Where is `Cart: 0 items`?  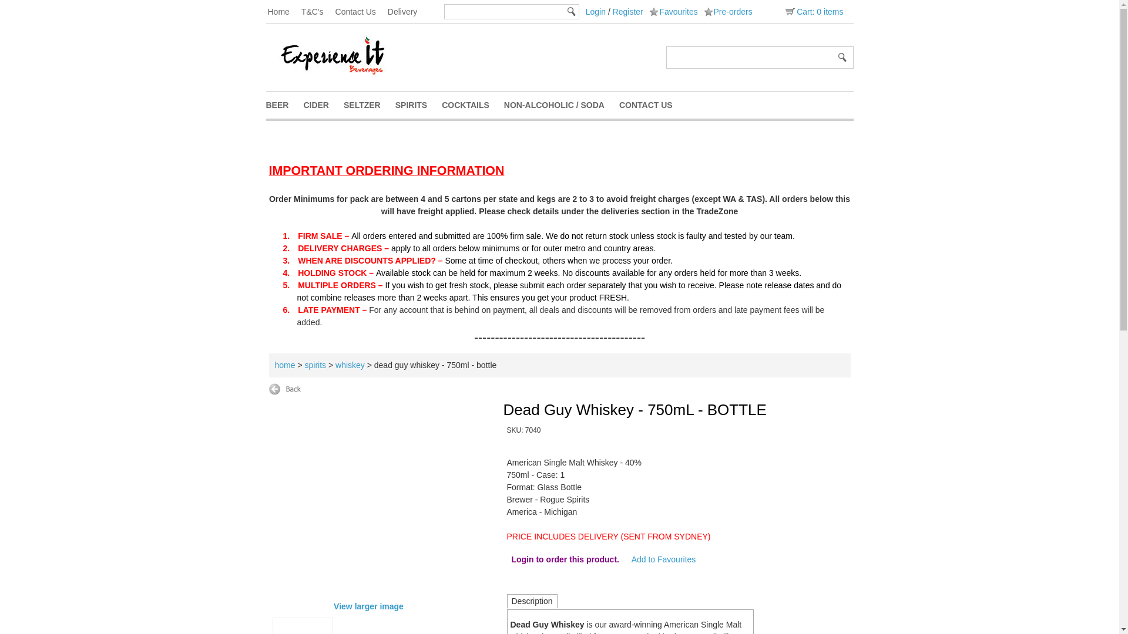
Cart: 0 items is located at coordinates (813, 12).